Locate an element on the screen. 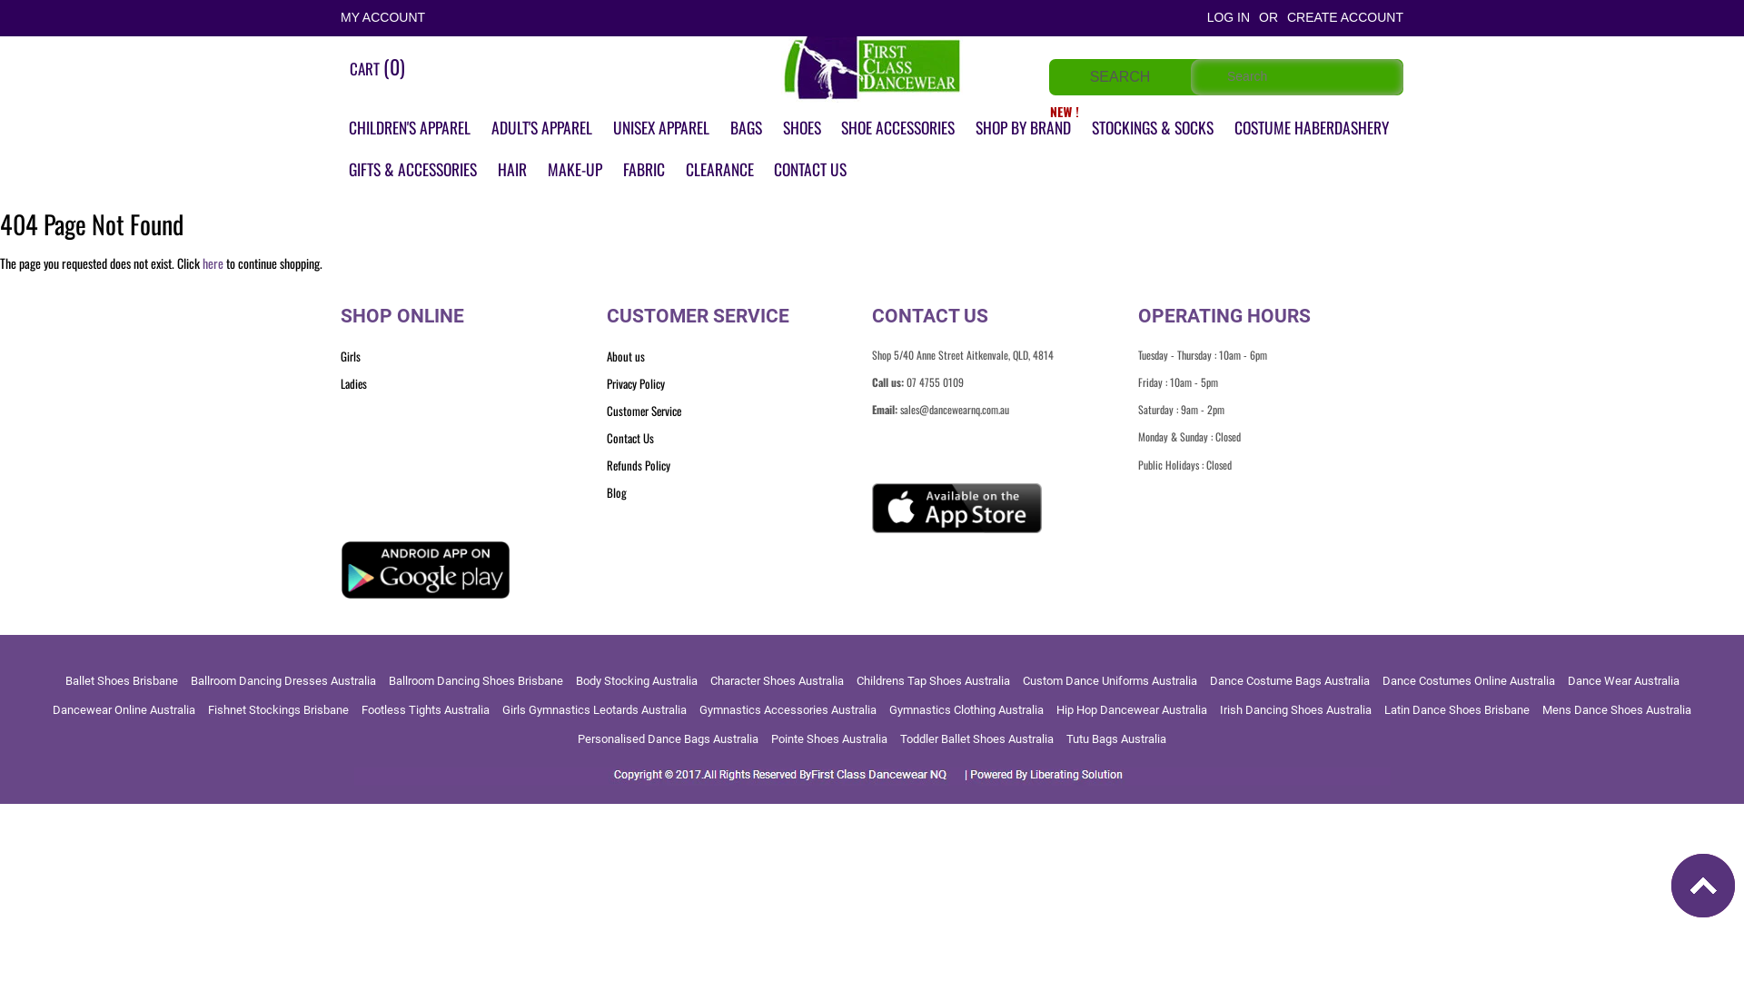  Blog is located at coordinates (739, 494).